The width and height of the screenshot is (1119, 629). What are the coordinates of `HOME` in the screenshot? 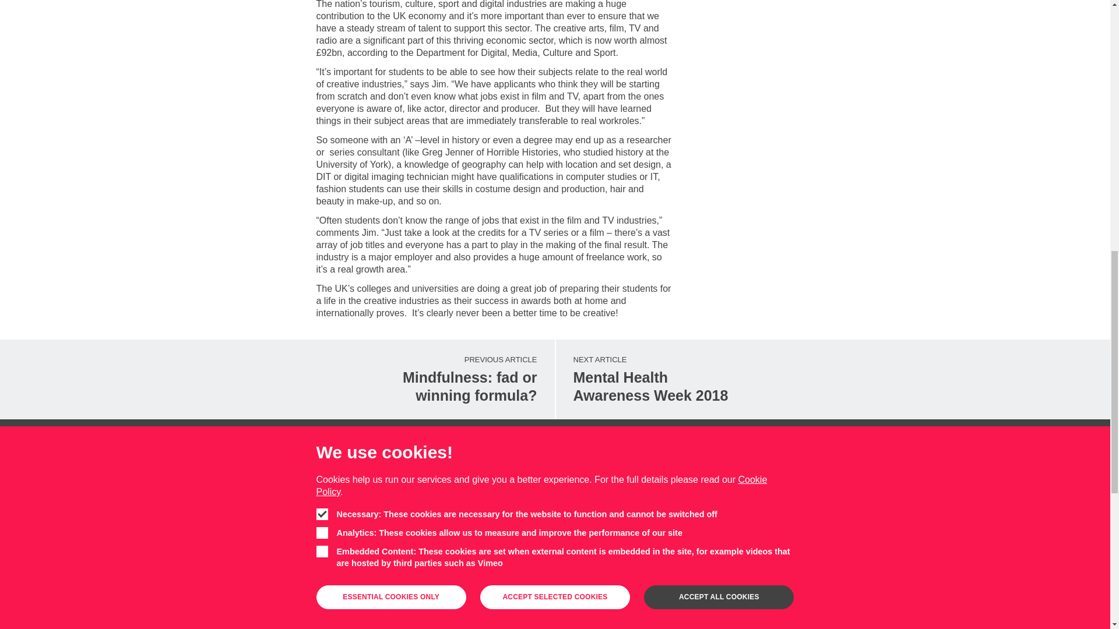 It's located at (327, 479).